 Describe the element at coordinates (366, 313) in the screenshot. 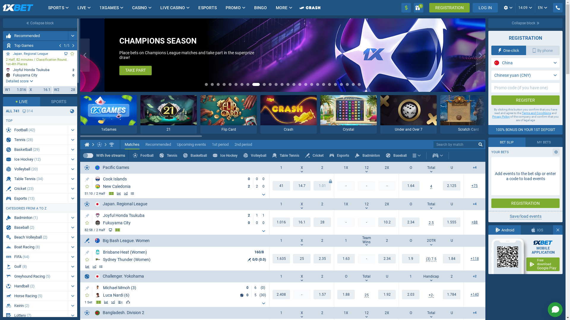

I see `12` at that location.